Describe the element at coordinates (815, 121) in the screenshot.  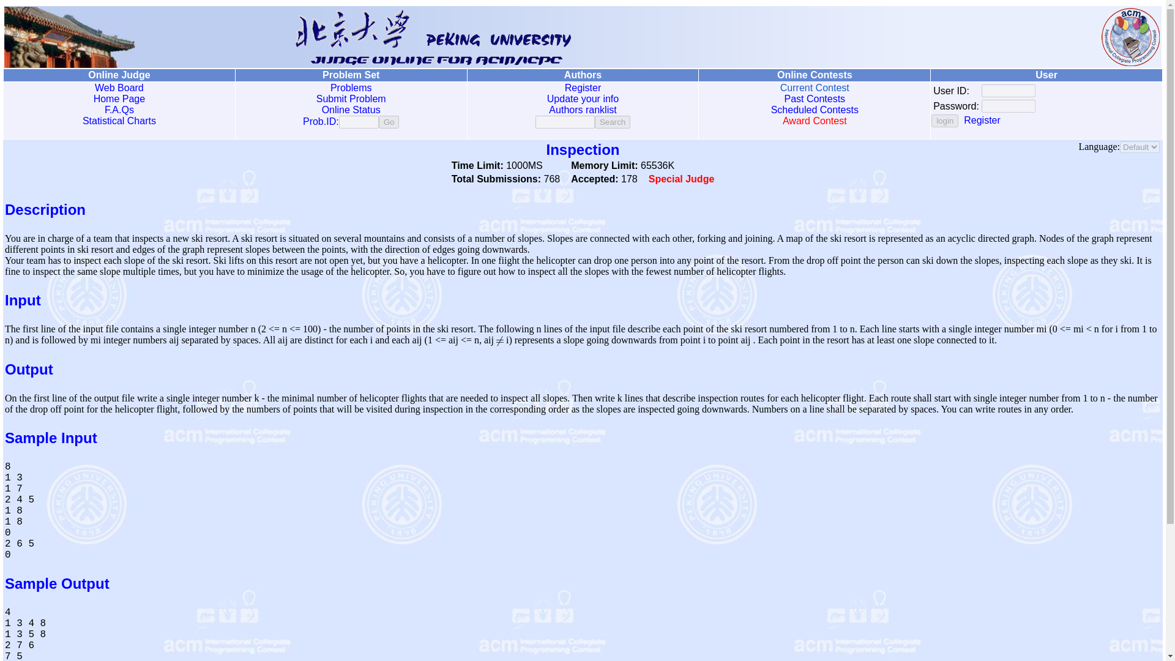
I see `Award Contest` at that location.